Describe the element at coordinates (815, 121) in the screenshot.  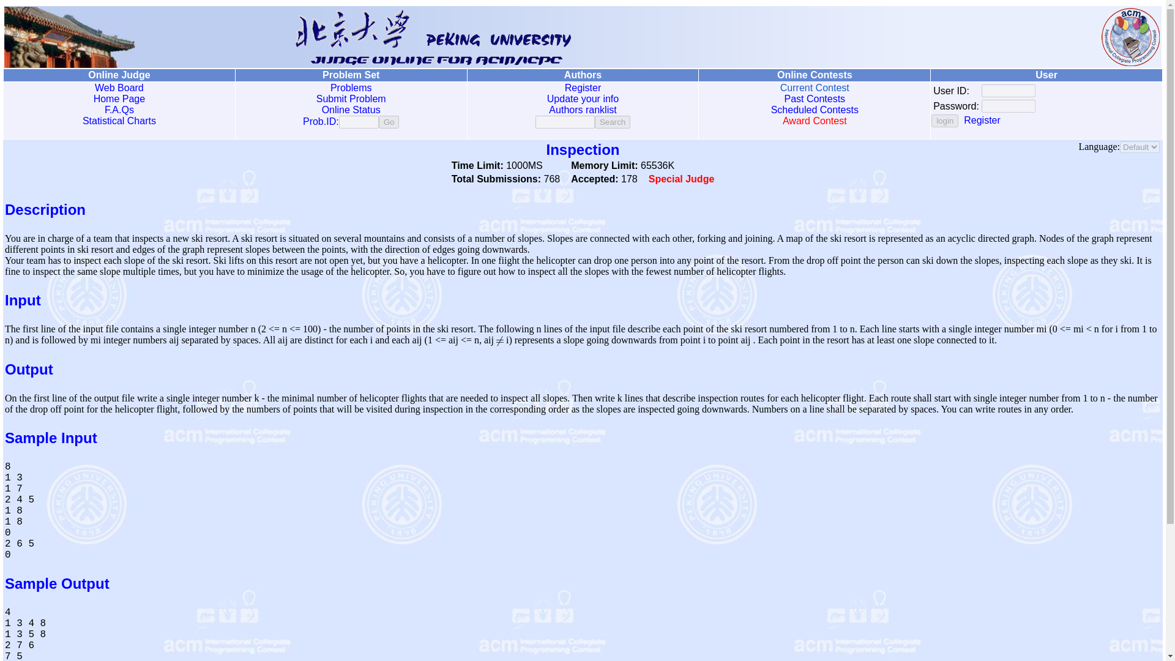
I see `Award Contest` at that location.